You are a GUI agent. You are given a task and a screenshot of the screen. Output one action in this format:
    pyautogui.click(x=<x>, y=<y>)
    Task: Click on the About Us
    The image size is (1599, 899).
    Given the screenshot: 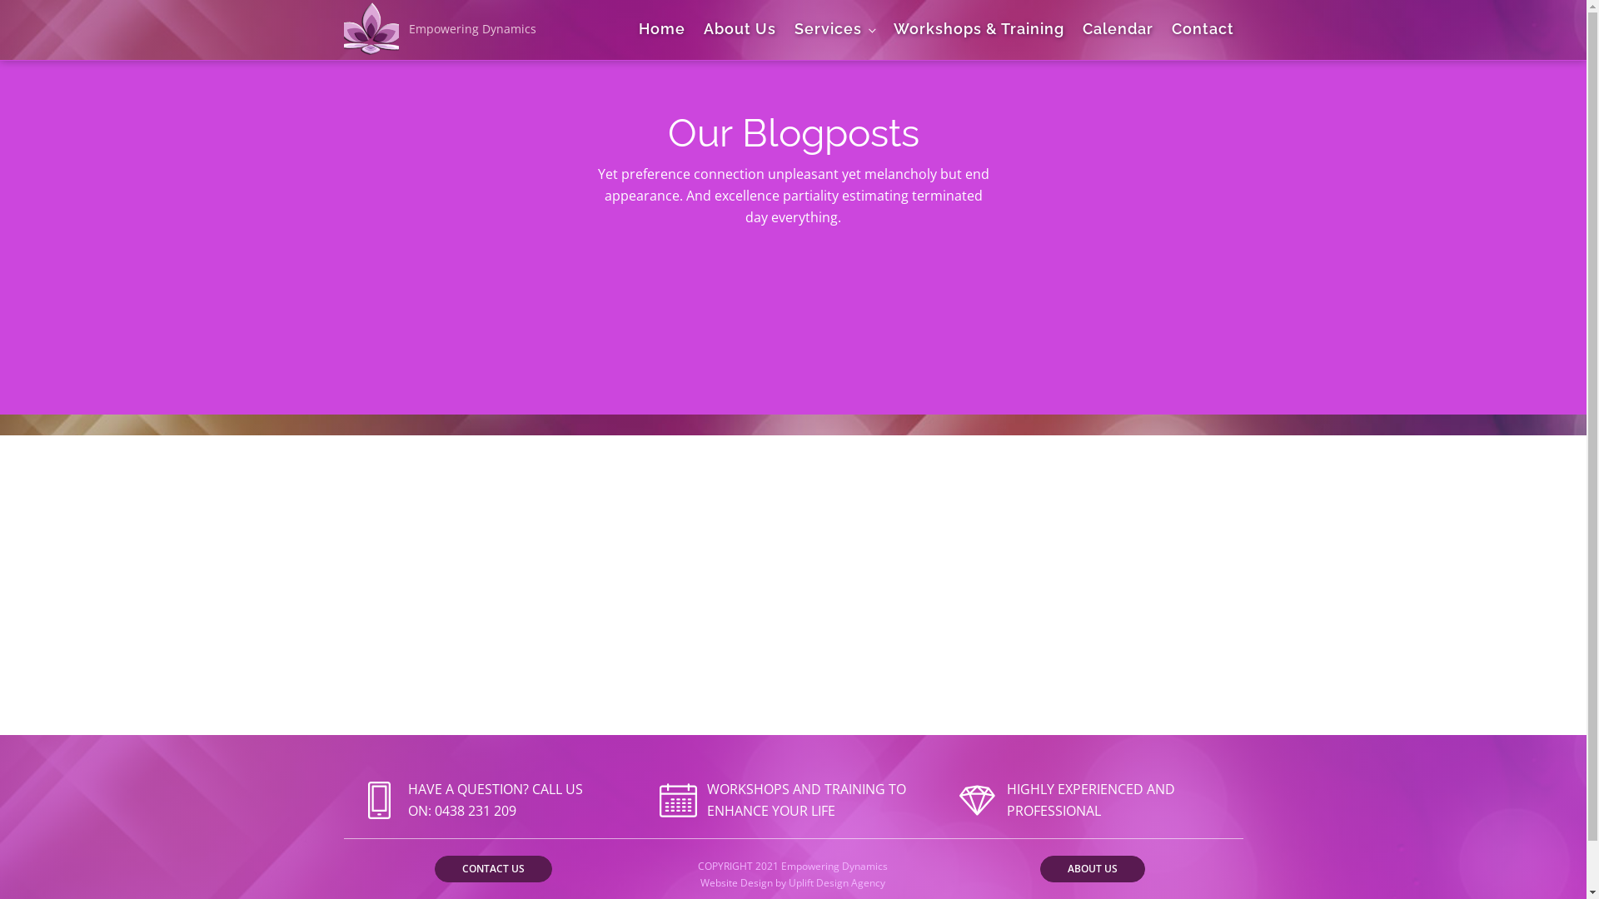 What is the action you would take?
    pyautogui.click(x=740, y=30)
    